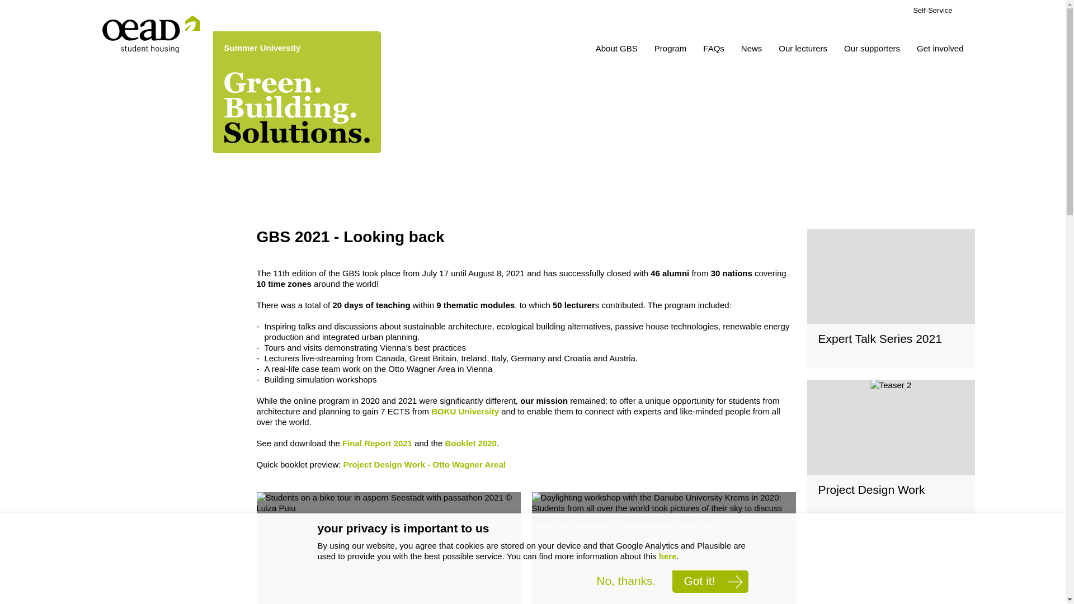  I want to click on Self-Service, so click(932, 10).